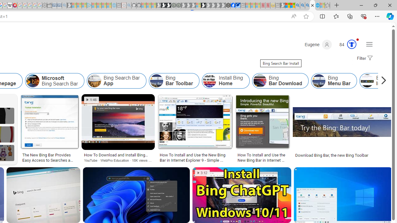  What do you see at coordinates (163, 6) in the screenshot?
I see `Play Zoo Boom in your browser | Games from Microsoft Start` at bounding box center [163, 6].